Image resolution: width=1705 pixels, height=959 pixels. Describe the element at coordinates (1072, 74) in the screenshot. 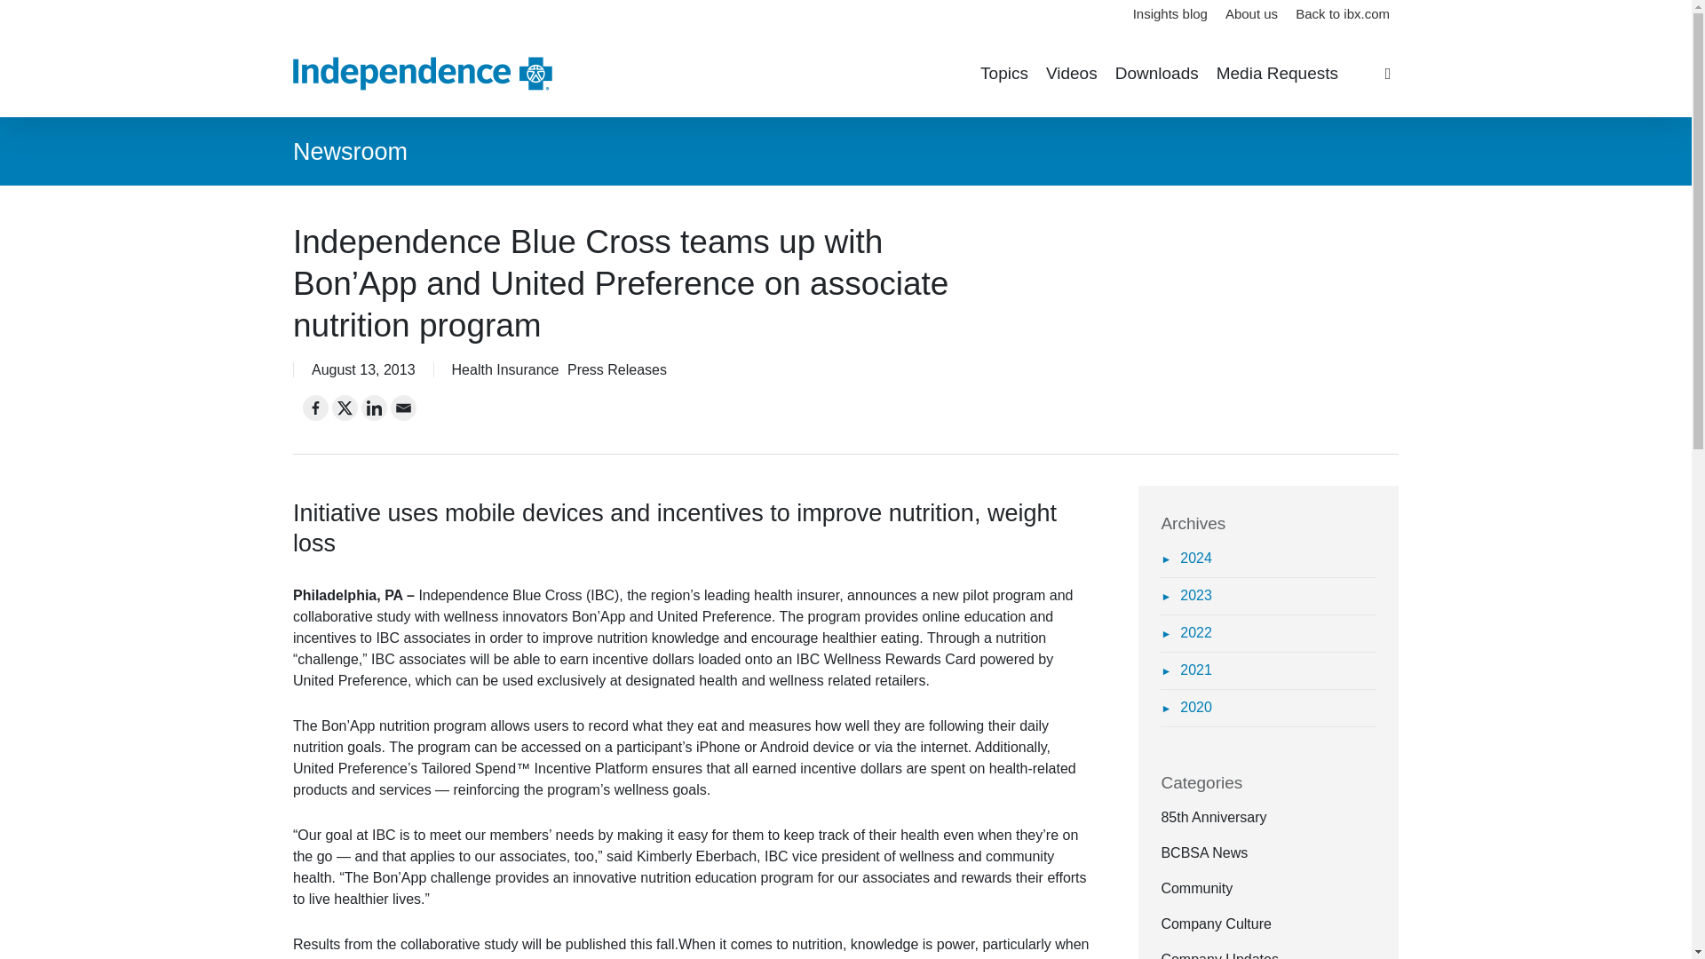

I see `Videos` at that location.